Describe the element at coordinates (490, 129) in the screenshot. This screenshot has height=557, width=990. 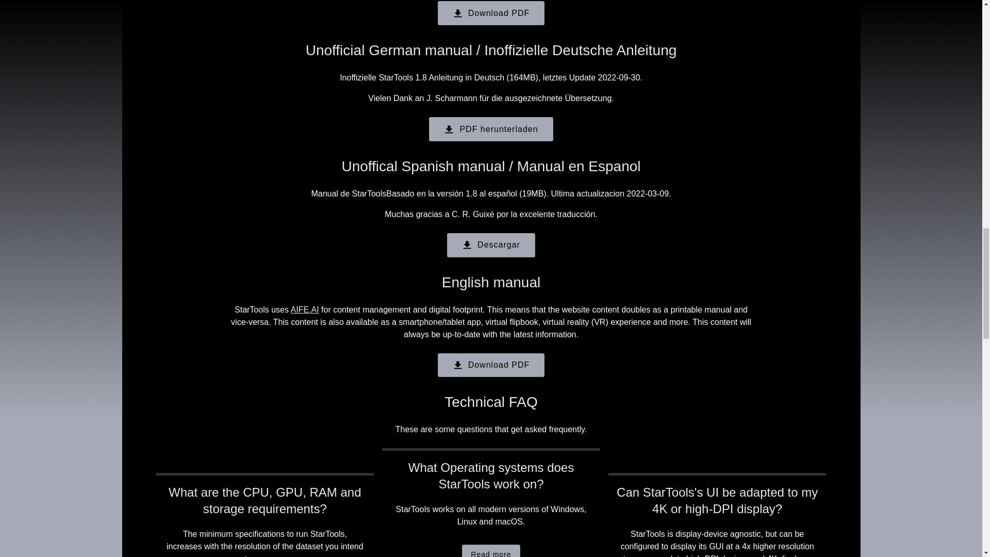
I see `PDF herunterladen` at that location.